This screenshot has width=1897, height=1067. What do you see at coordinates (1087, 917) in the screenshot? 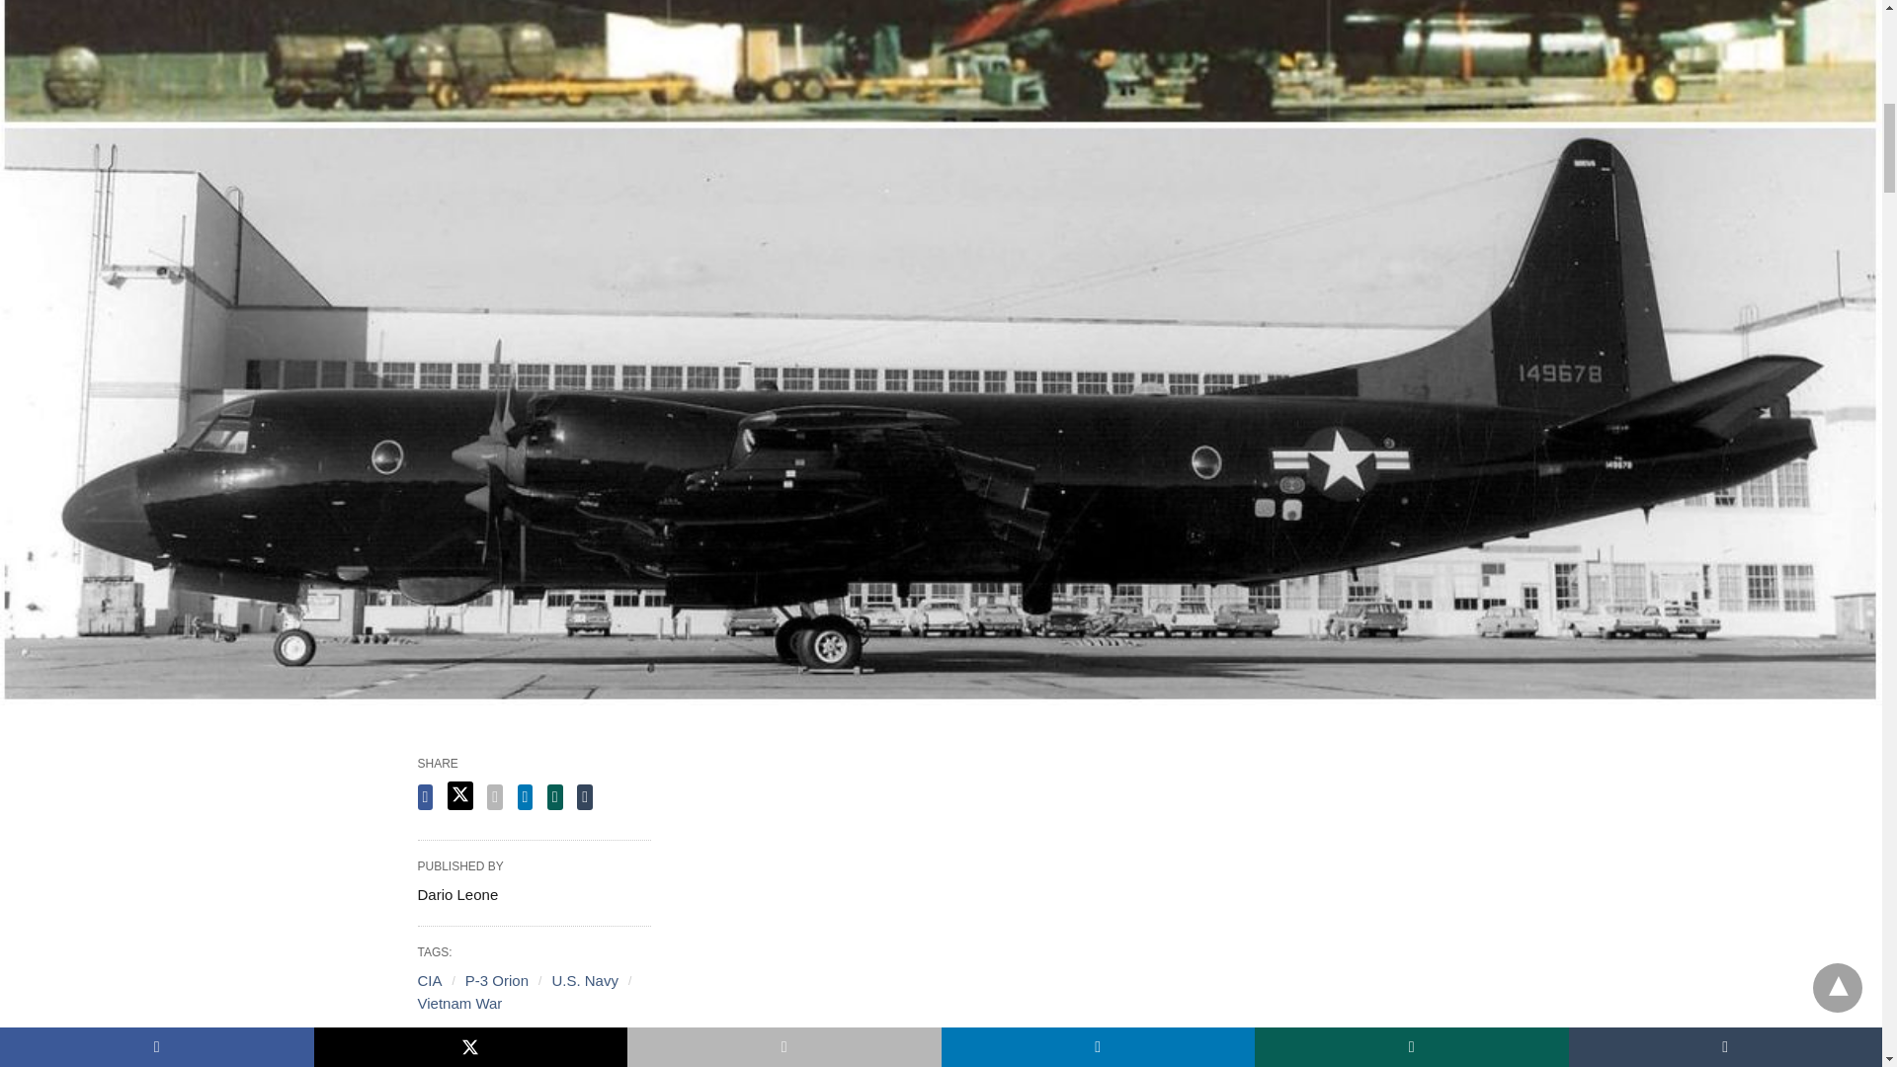
I see `3rd party ad content` at bounding box center [1087, 917].